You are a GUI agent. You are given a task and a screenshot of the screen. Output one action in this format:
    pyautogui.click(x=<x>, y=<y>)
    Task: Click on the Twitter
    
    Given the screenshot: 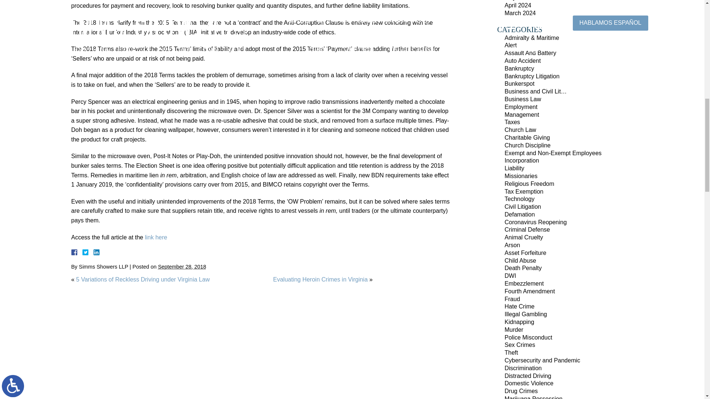 What is the action you would take?
    pyautogui.click(x=88, y=252)
    